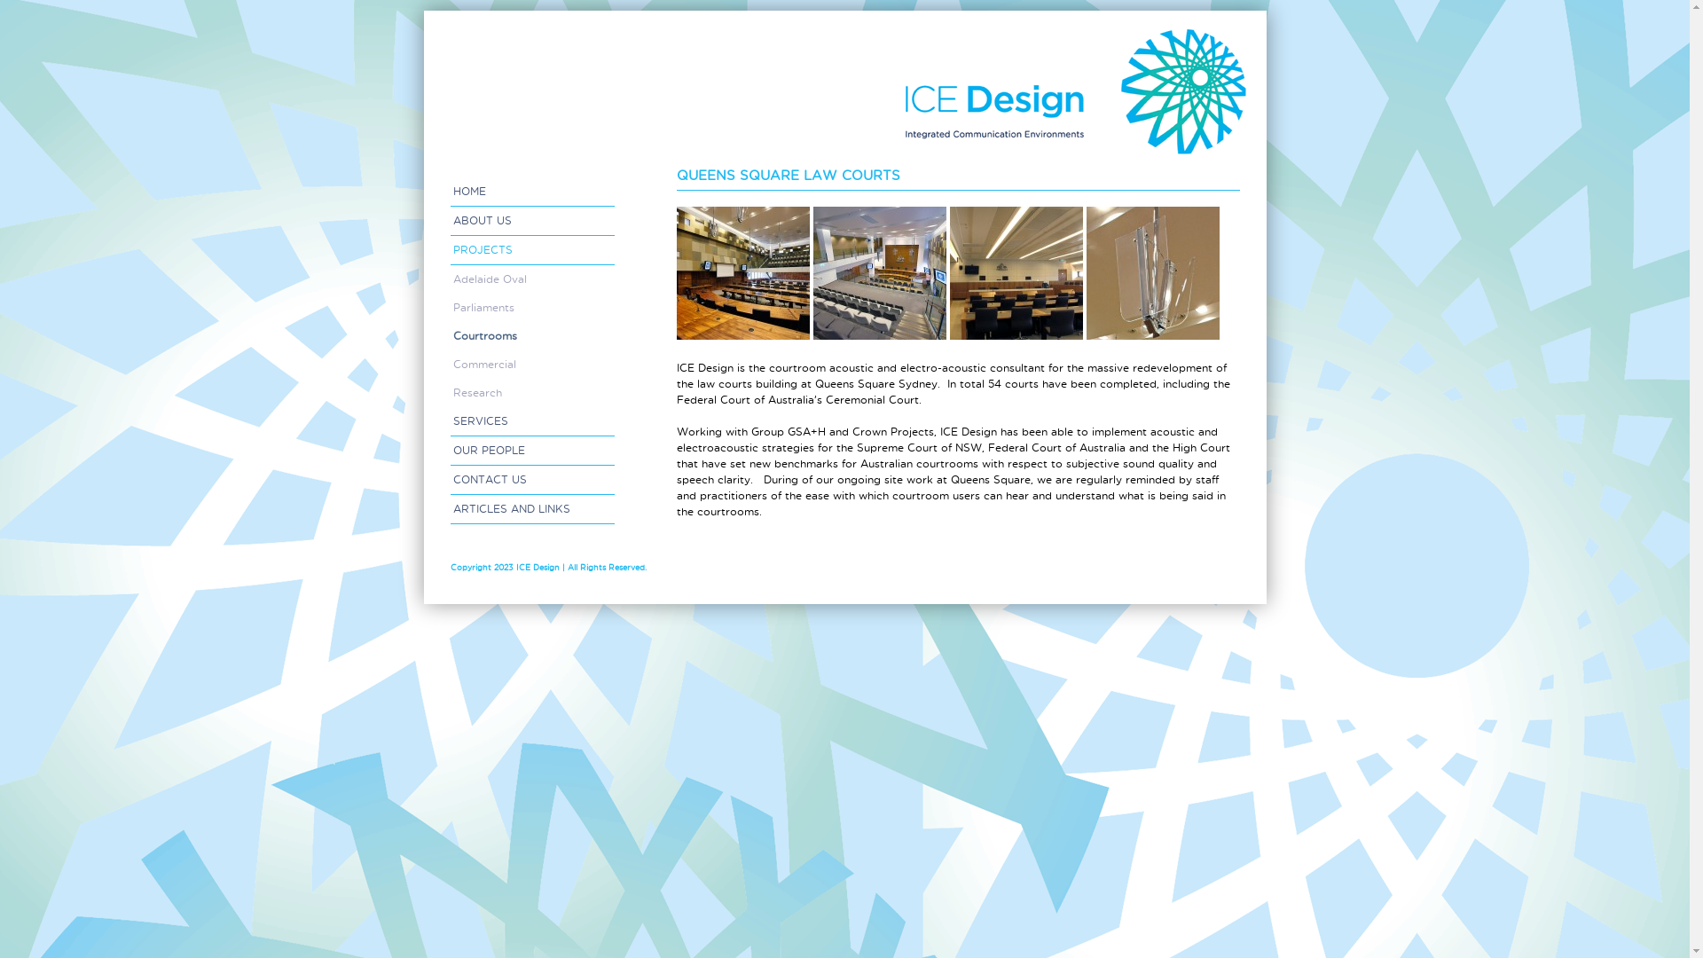 Image resolution: width=1703 pixels, height=958 pixels. What do you see at coordinates (879, 273) in the screenshot?
I see `QSLC Court 1` at bounding box center [879, 273].